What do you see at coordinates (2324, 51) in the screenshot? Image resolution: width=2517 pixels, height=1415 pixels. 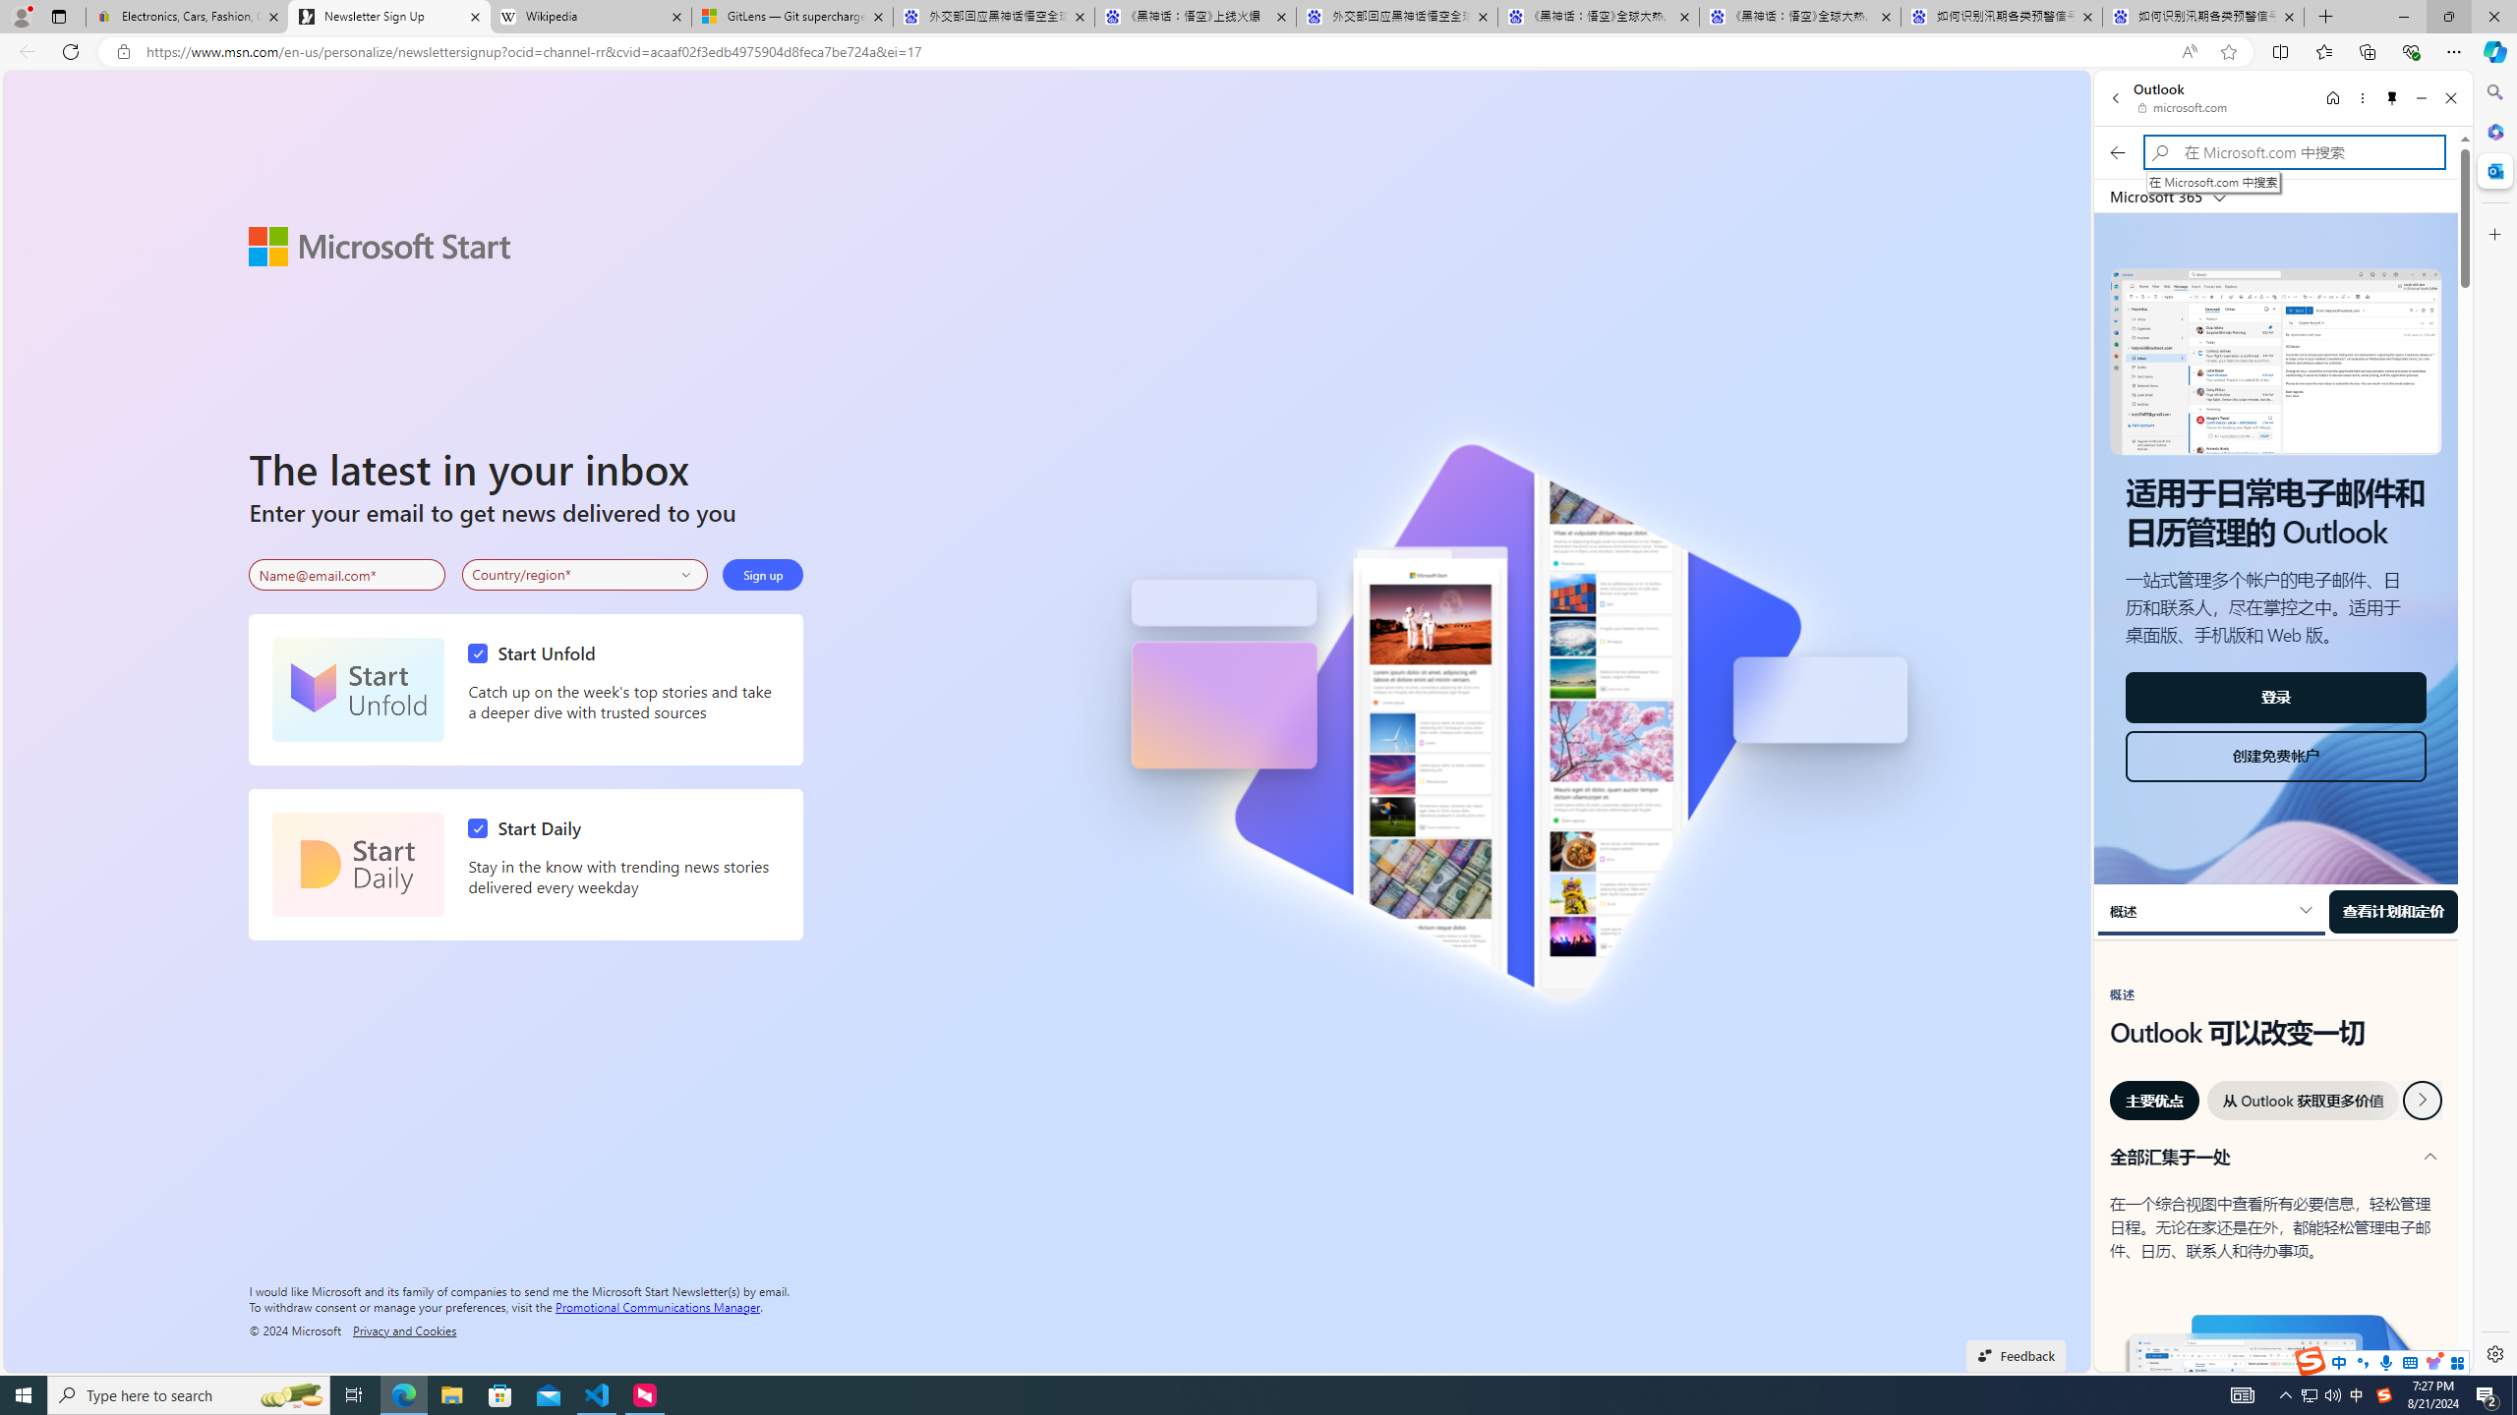 I see `Favorites` at bounding box center [2324, 51].